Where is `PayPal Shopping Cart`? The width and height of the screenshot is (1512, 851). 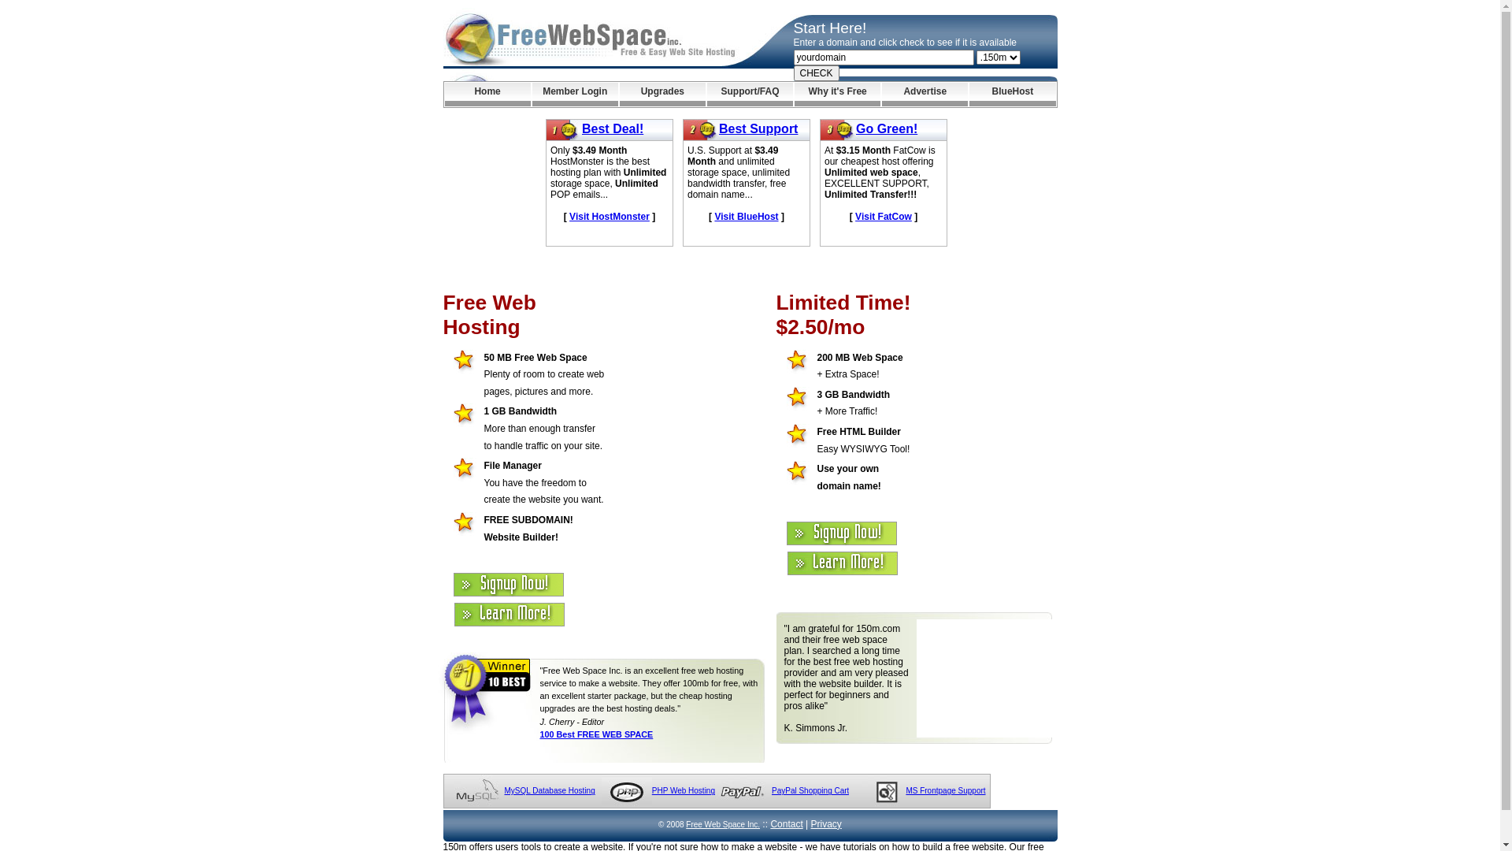
PayPal Shopping Cart is located at coordinates (810, 791).